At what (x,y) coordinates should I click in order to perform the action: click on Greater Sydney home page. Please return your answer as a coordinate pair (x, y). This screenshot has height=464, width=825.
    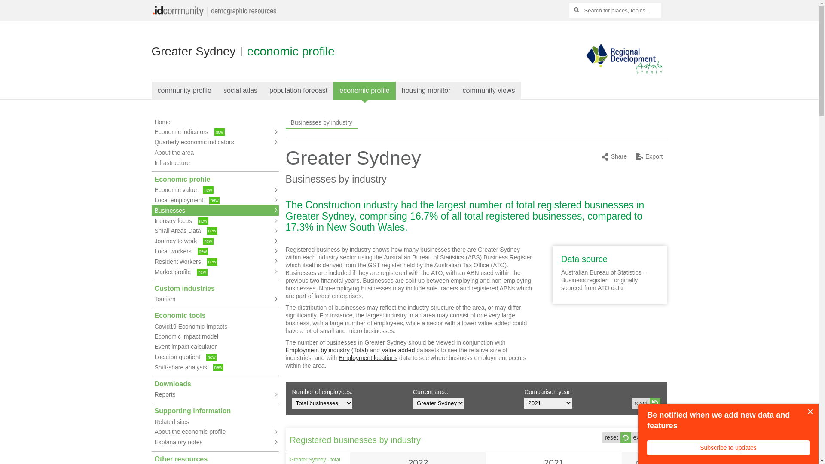
    Looking at the image, I should click on (624, 87).